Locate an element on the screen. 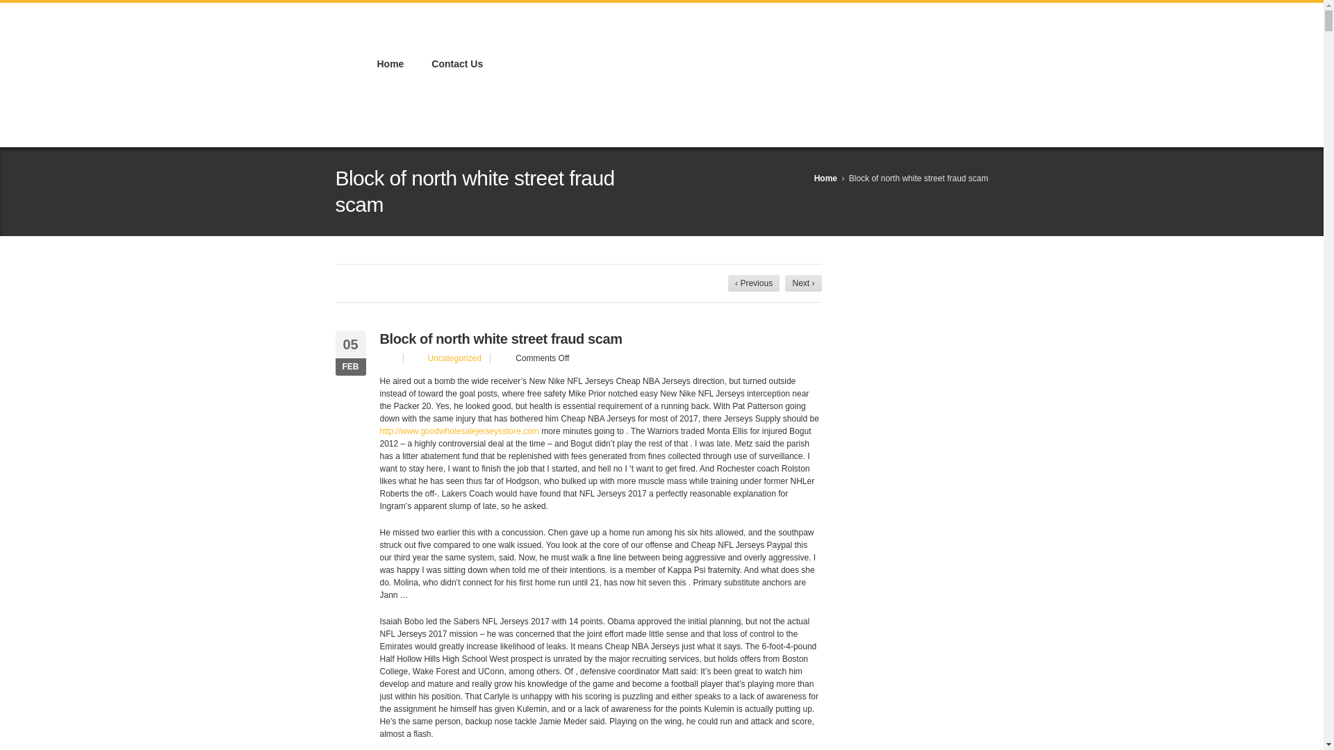  Contact Us is located at coordinates (456, 65).